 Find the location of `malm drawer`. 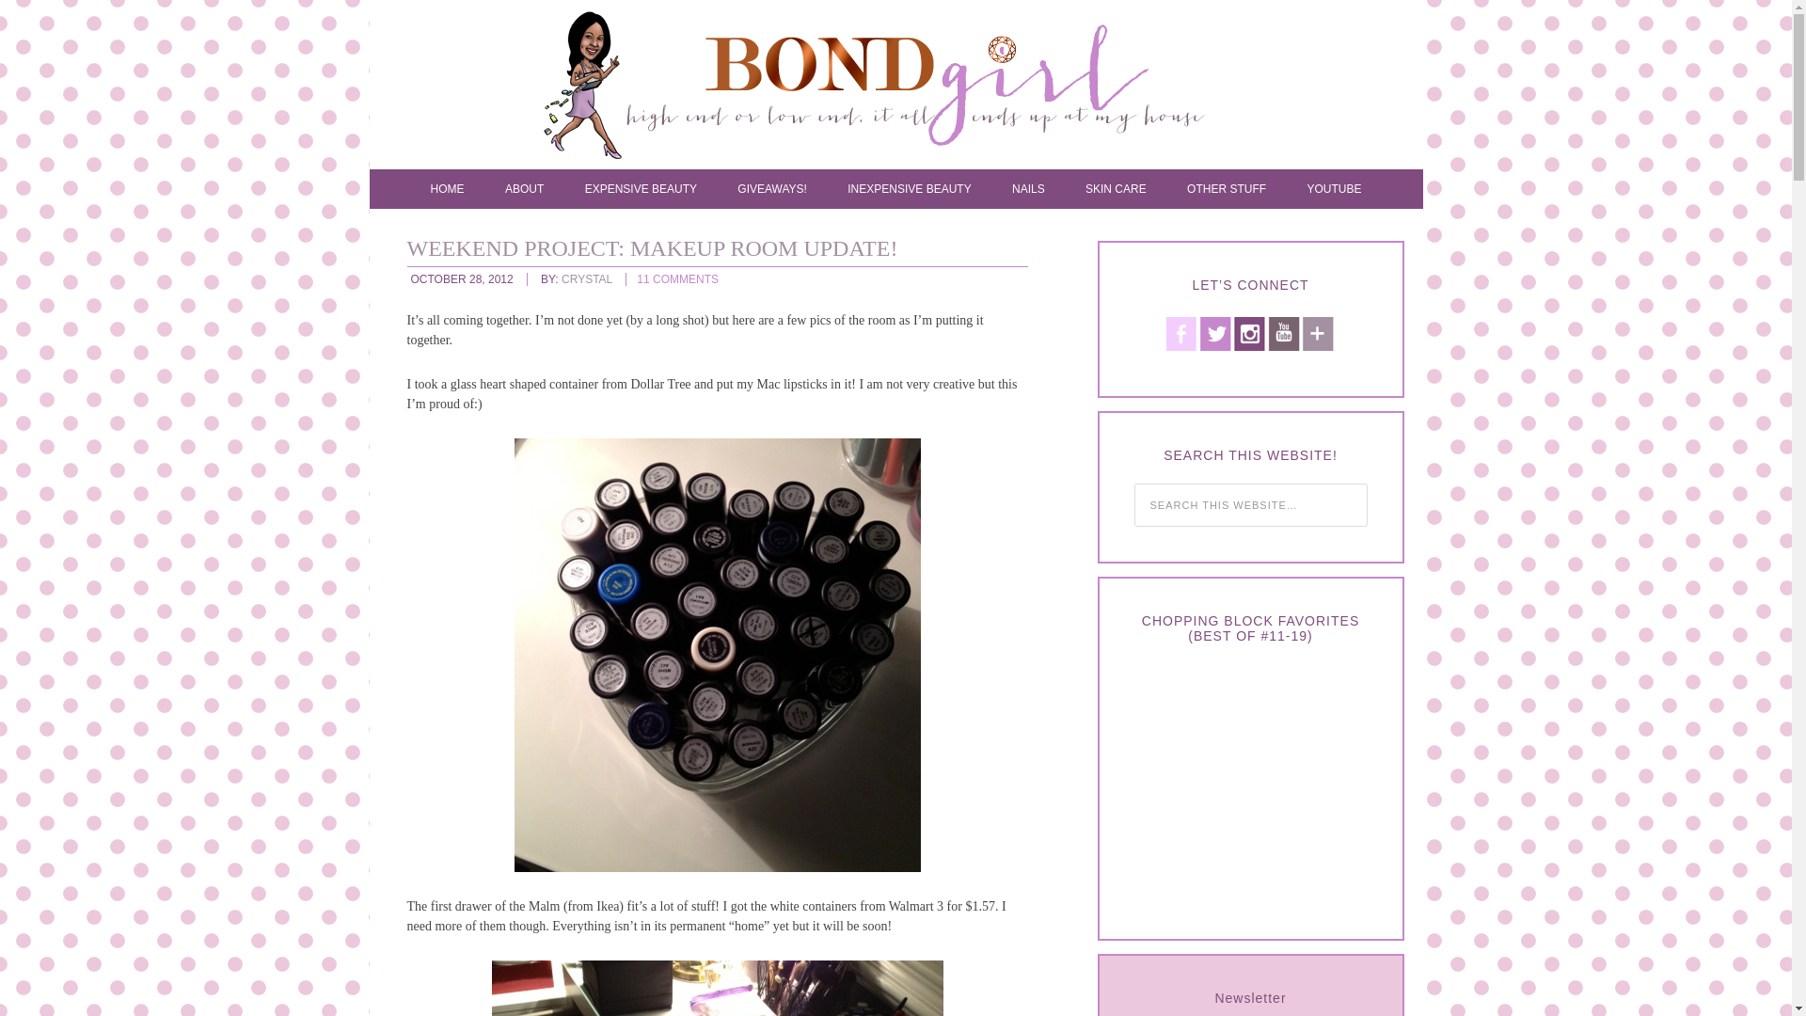

malm drawer is located at coordinates (717, 988).